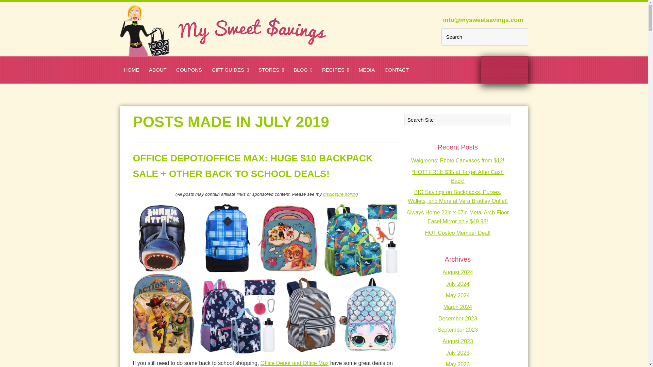 This screenshot has height=367, width=653. I want to click on KIDS, so click(331, 84).